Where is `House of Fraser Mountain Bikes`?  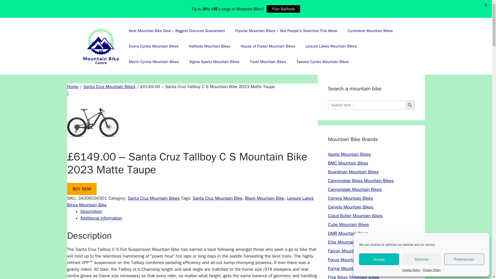
House of Fraser Mountain Bikes is located at coordinates (268, 46).